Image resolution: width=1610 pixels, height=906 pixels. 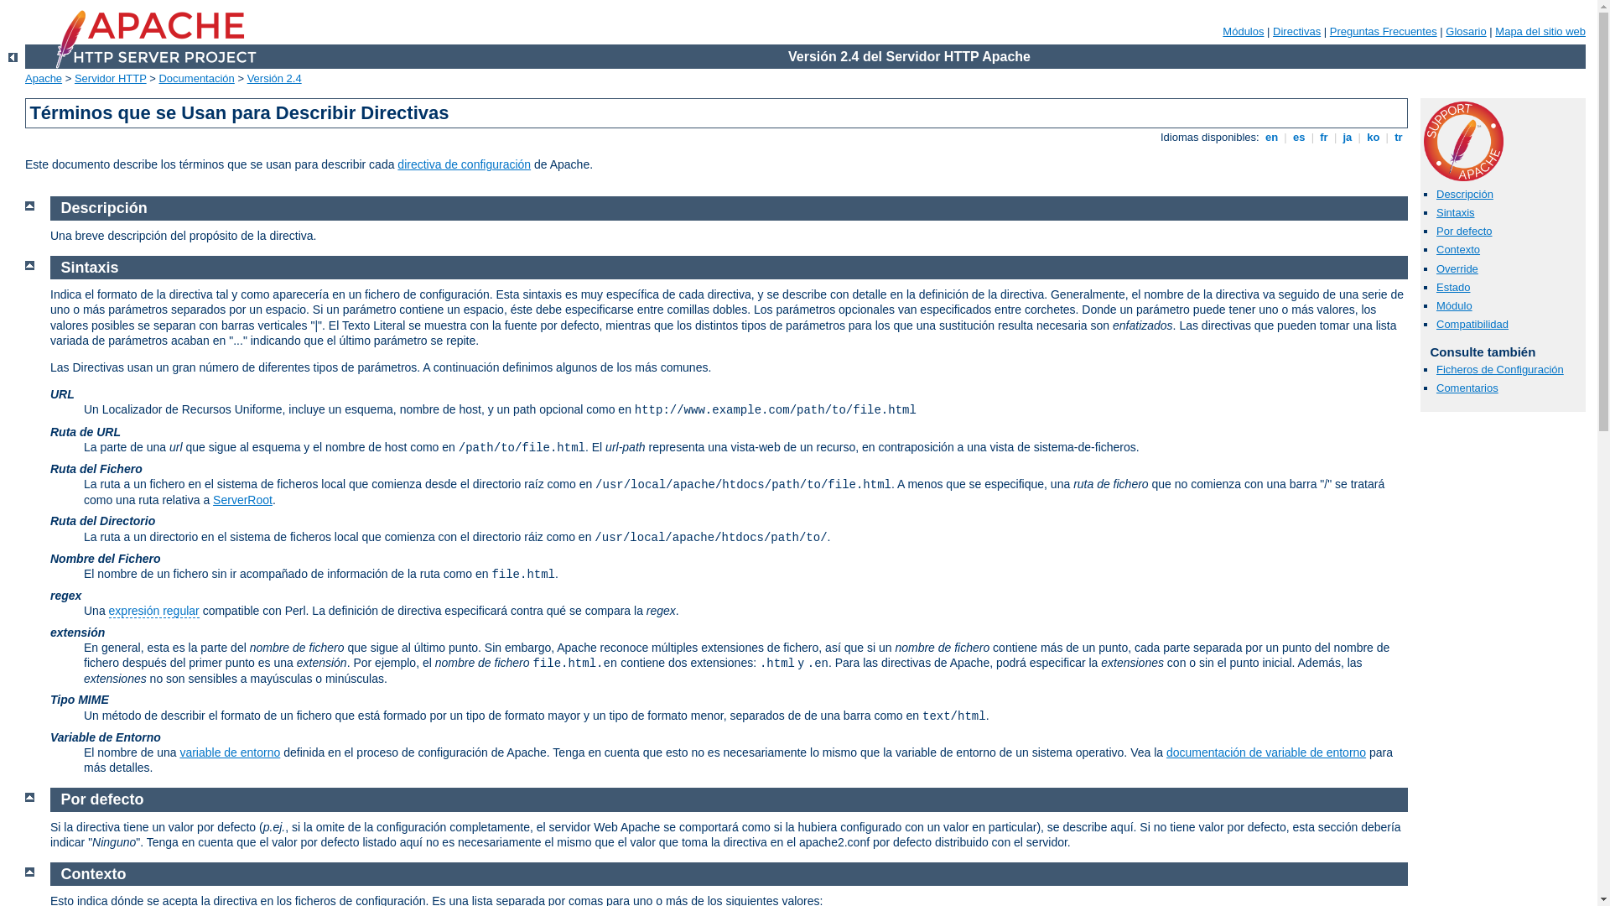 I want to click on ServerRoot, so click(x=243, y=500).